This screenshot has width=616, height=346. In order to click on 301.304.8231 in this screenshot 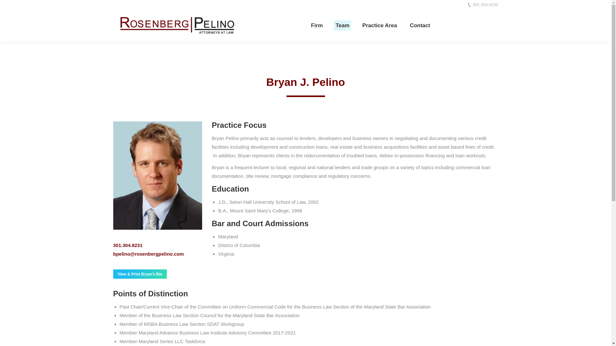, I will do `click(127, 245)`.